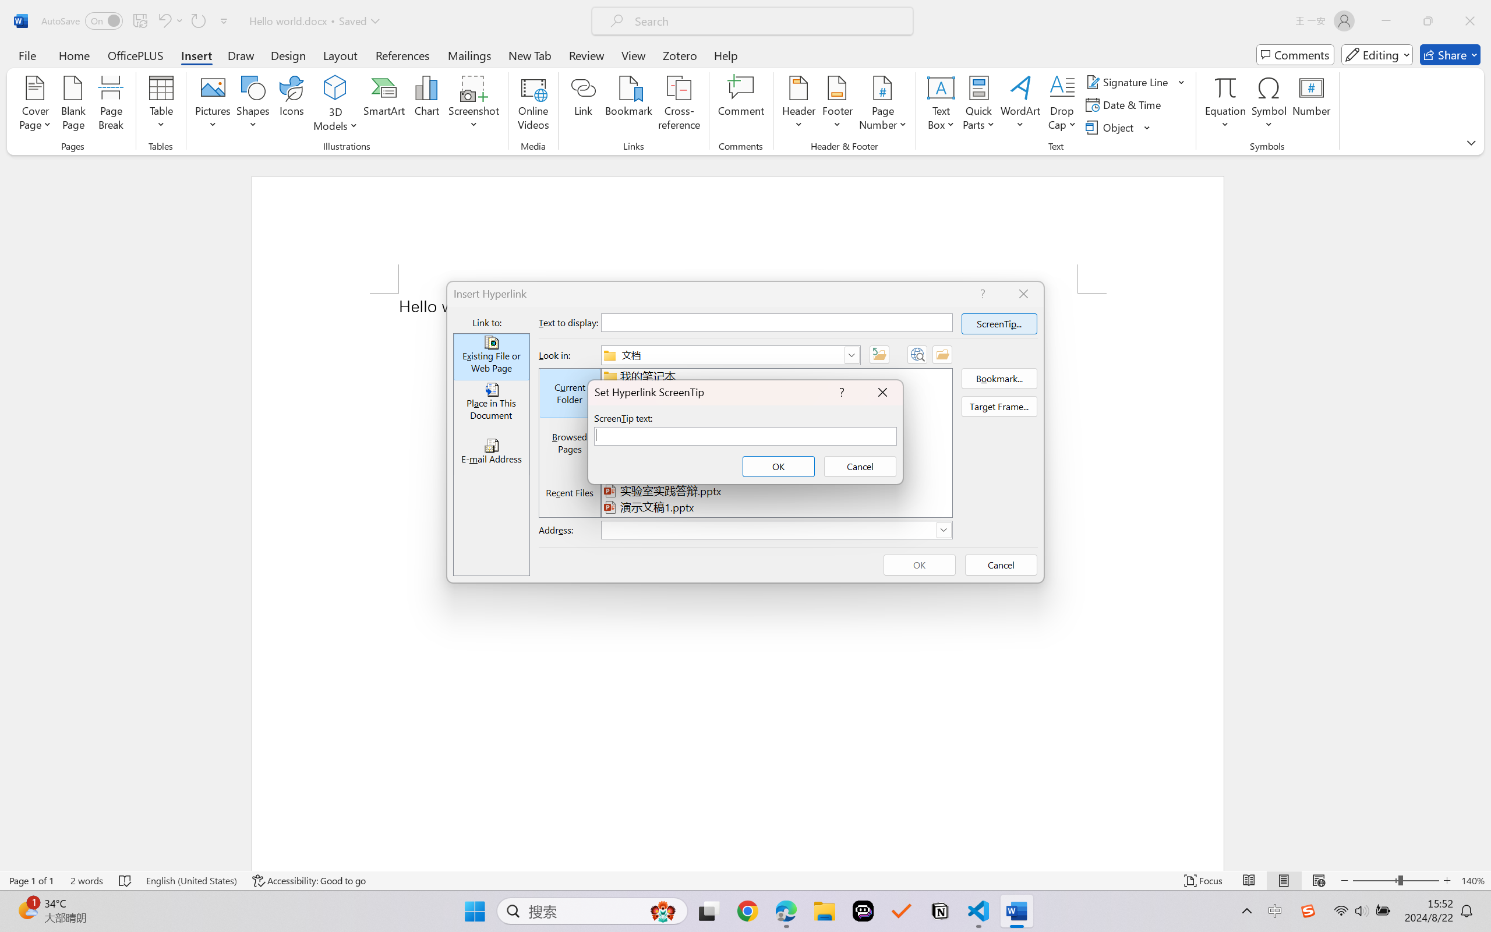  What do you see at coordinates (170, 21) in the screenshot?
I see `Can't Undo` at bounding box center [170, 21].